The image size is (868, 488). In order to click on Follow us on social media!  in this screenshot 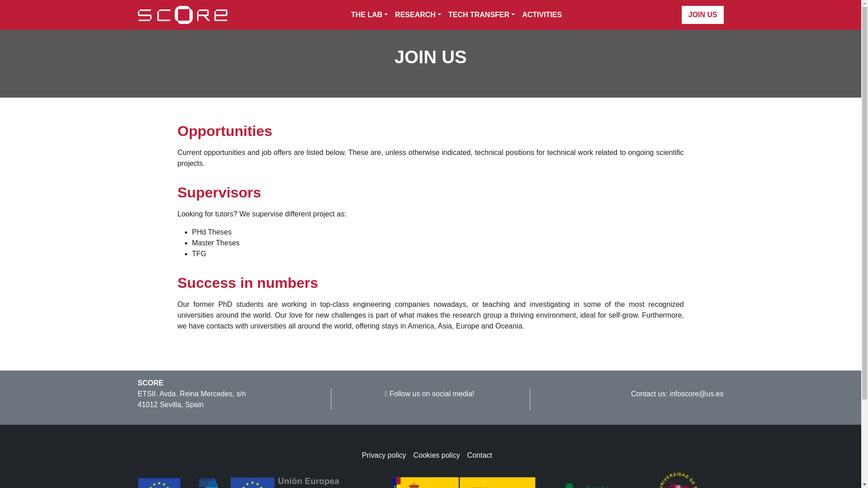, I will do `click(430, 394)`.